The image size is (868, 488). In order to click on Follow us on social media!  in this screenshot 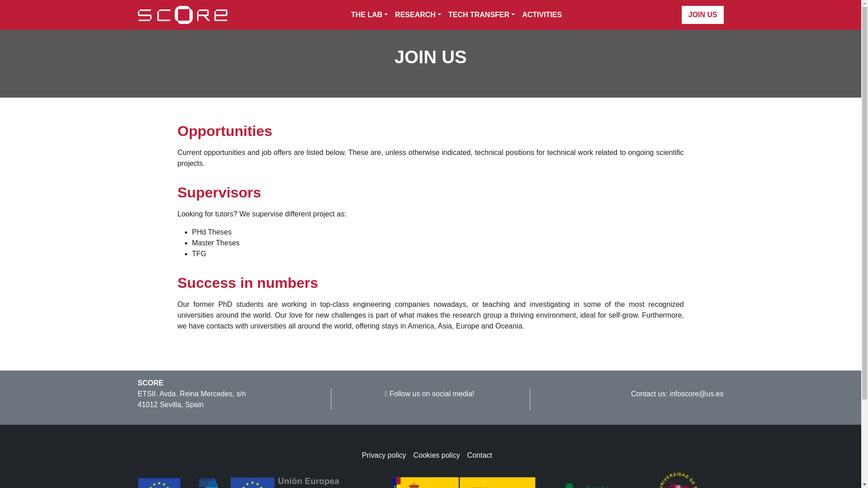, I will do `click(430, 394)`.